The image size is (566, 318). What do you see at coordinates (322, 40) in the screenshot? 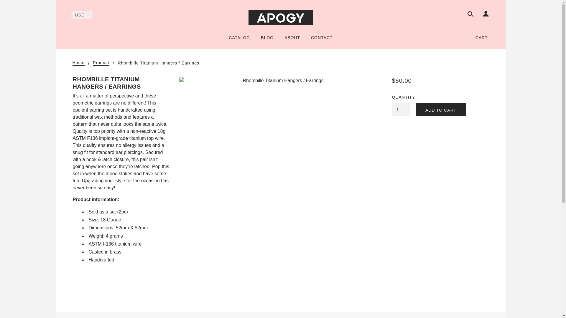
I see `CONTACT` at bounding box center [322, 40].